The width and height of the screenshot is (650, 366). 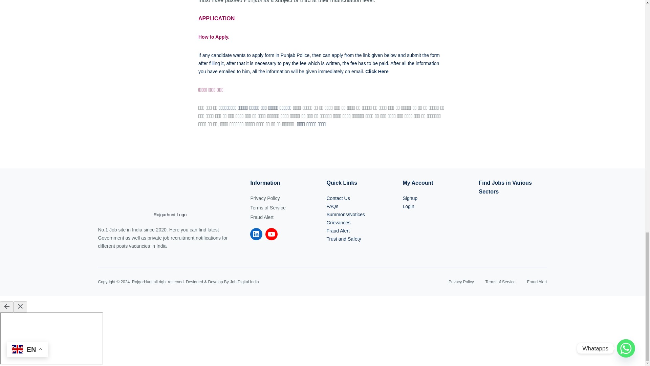 I want to click on How to Apply. , so click(x=214, y=37).